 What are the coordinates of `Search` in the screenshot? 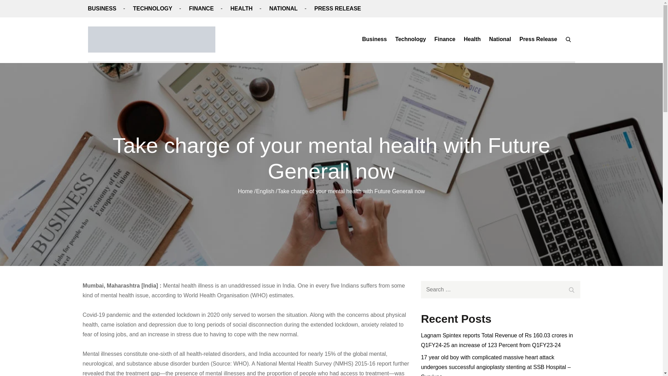 It's located at (572, 290).